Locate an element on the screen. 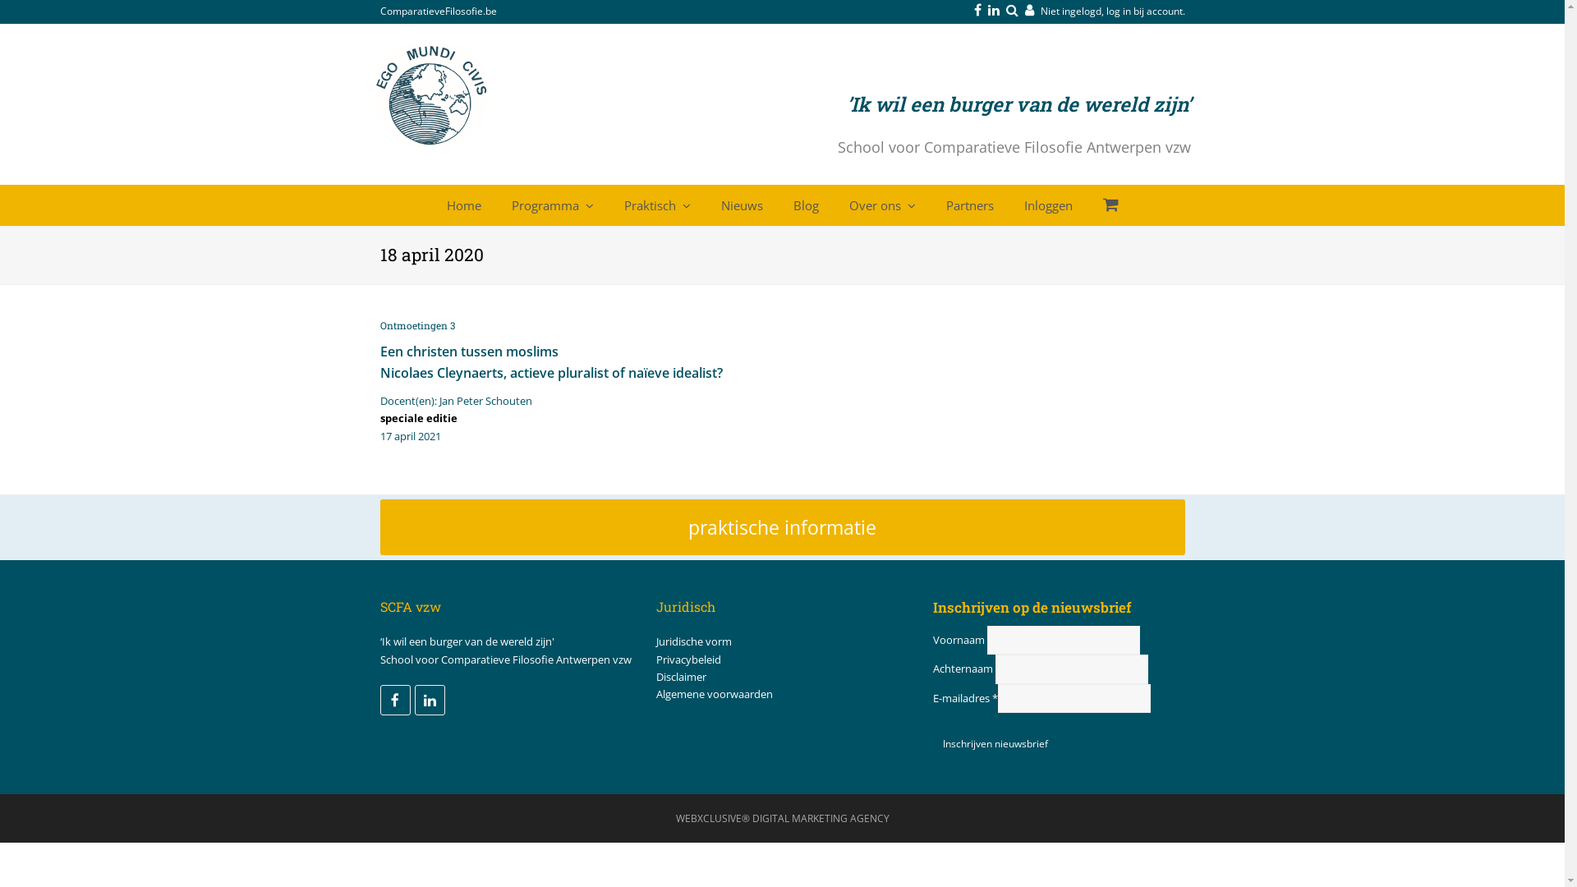  Partners is located at coordinates (969, 205).